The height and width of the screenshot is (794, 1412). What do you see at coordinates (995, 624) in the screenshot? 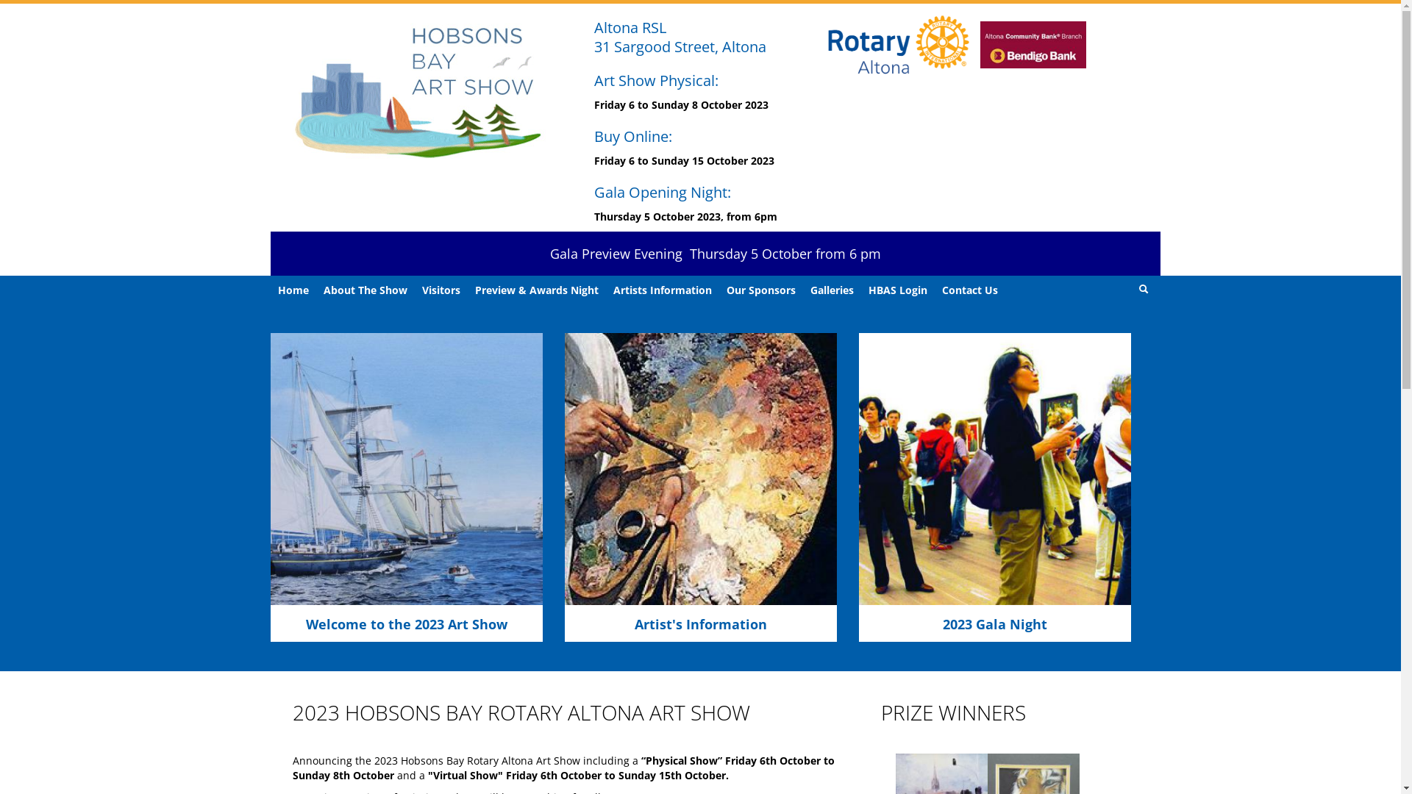
I see `2023 Gala Night` at bounding box center [995, 624].